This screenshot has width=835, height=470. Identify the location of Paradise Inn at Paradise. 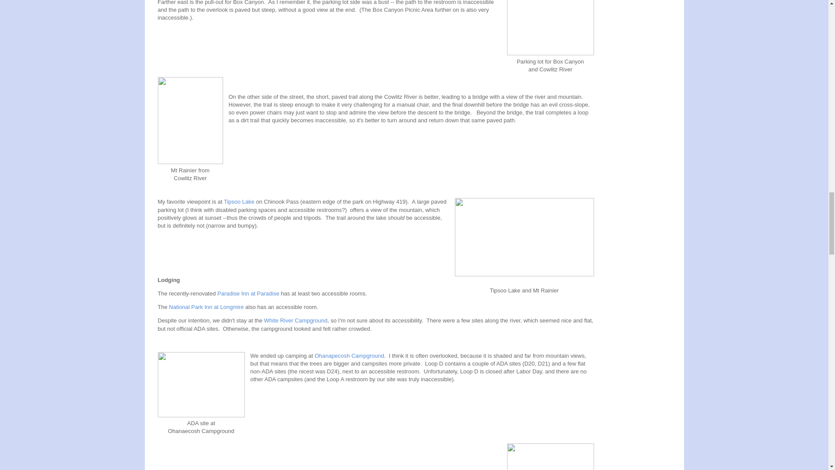
(248, 293).